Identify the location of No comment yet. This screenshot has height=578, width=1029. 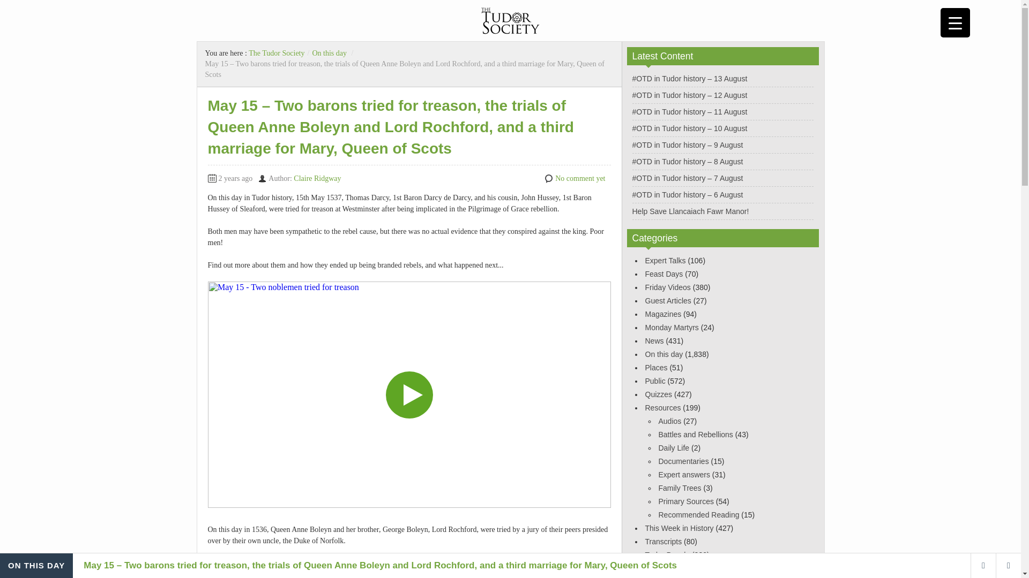
(580, 179).